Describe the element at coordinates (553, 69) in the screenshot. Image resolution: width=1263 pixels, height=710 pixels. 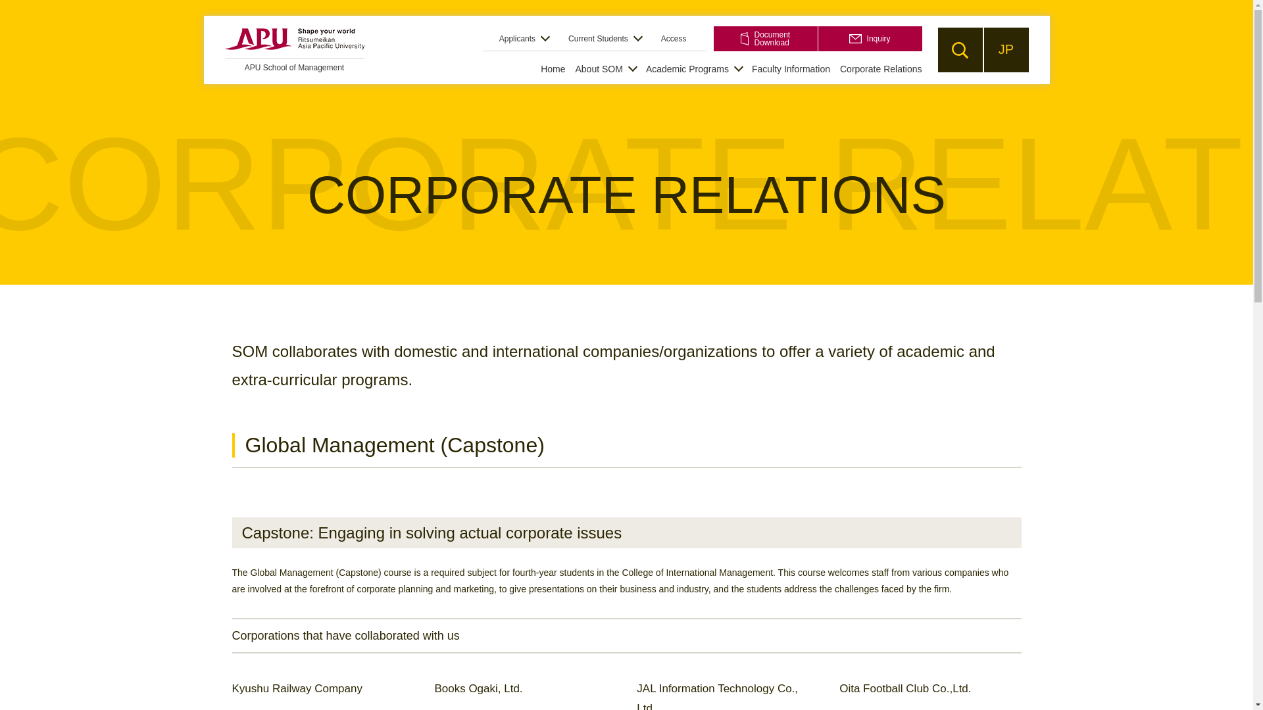
I see `Home` at that location.